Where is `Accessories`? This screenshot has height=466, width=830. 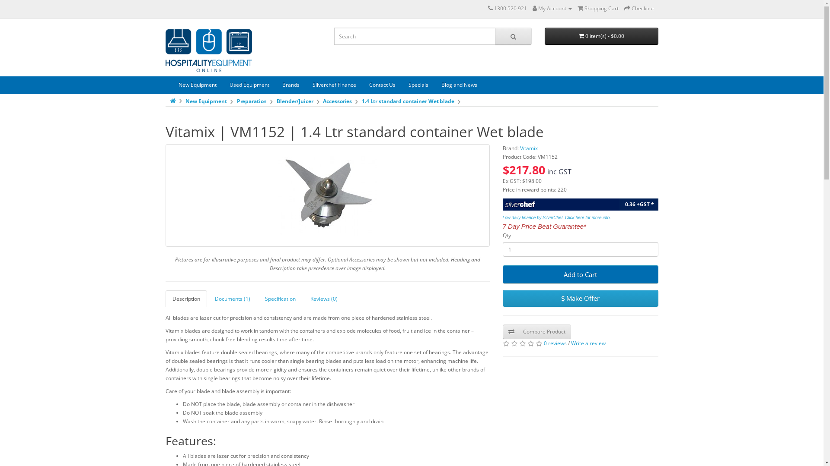
Accessories is located at coordinates (337, 101).